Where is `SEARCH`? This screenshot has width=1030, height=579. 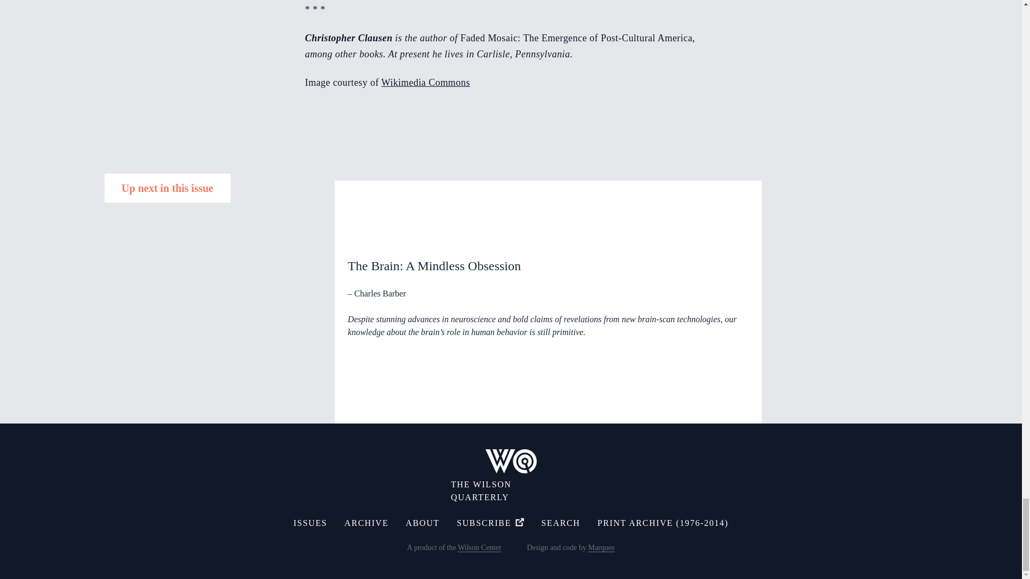
SEARCH is located at coordinates (561, 523).